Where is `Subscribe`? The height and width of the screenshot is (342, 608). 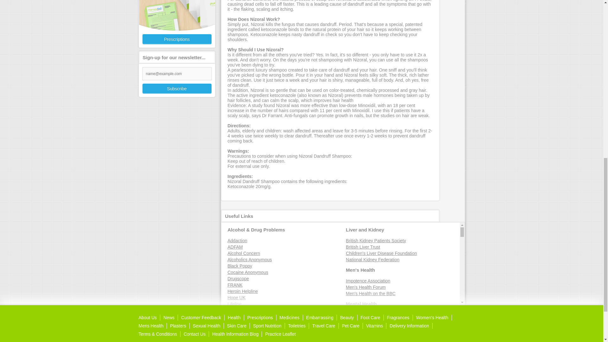
Subscribe is located at coordinates (177, 88).